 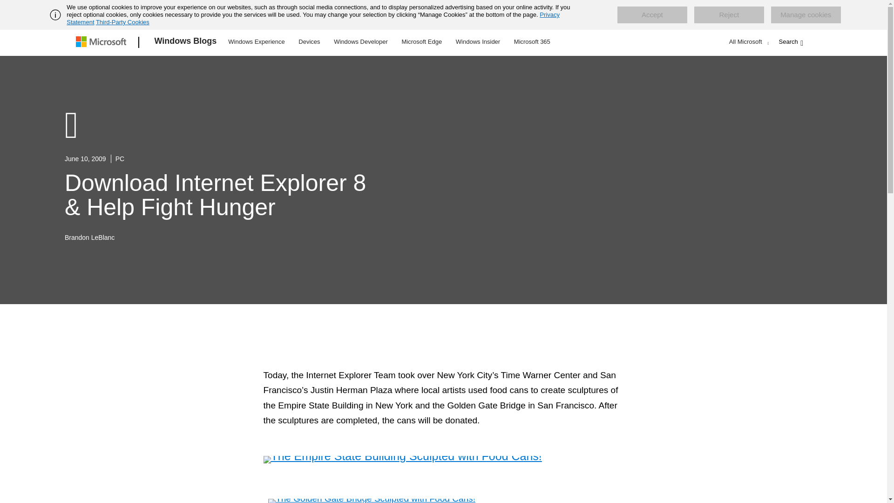 What do you see at coordinates (532, 41) in the screenshot?
I see `Microsoft 365` at bounding box center [532, 41].